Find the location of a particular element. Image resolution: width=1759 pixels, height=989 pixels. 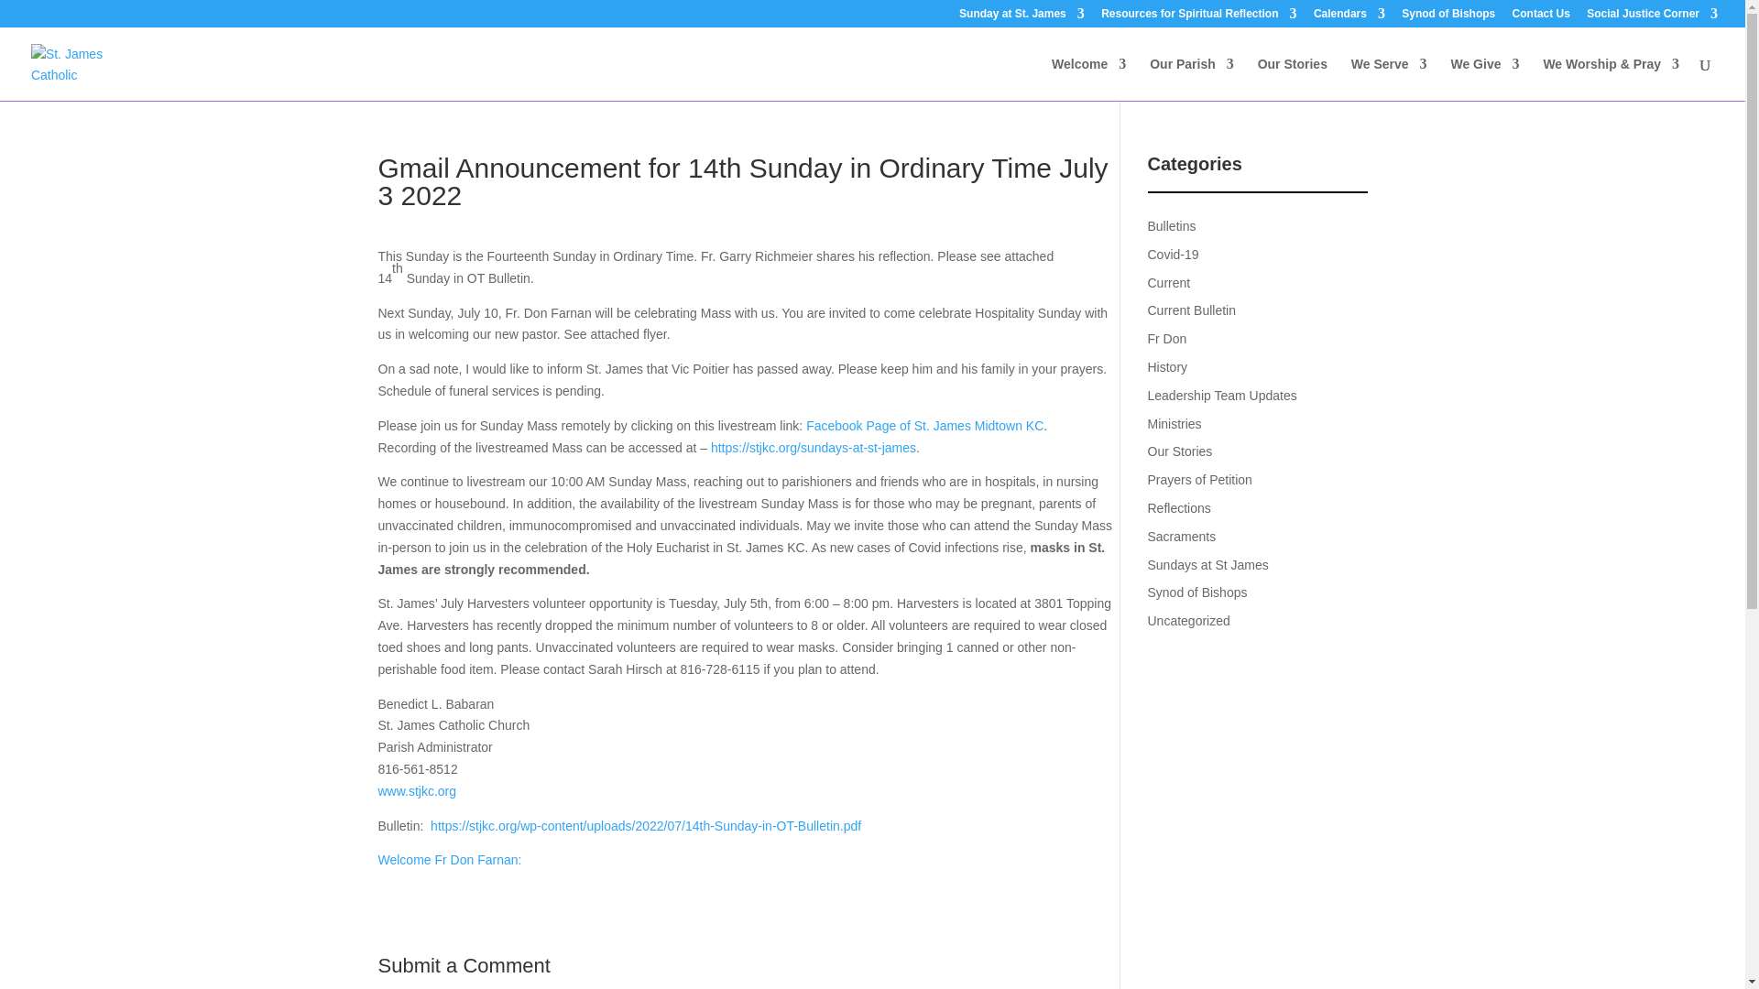

We Serve is located at coordinates (1389, 79).